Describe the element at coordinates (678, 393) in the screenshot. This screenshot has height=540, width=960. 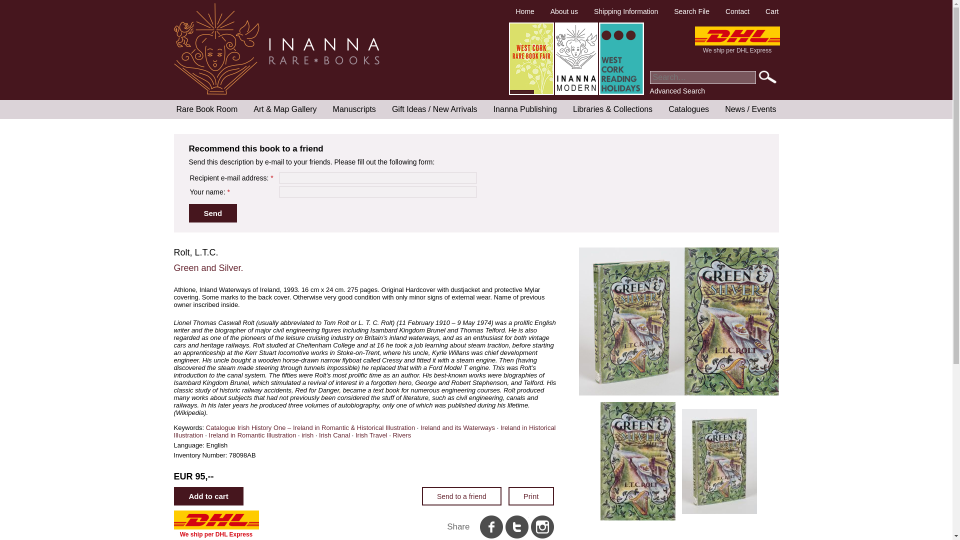
I see `Rolt, Green and Silver.` at that location.